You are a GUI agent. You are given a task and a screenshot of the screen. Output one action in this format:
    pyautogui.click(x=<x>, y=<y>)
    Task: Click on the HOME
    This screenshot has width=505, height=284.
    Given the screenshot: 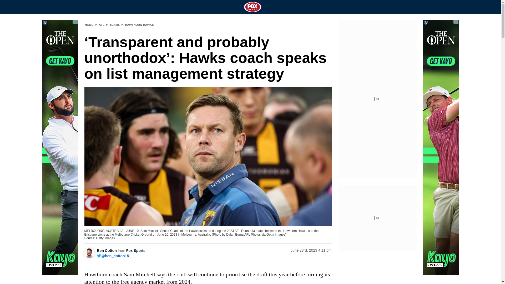 What is the action you would take?
    pyautogui.click(x=89, y=25)
    